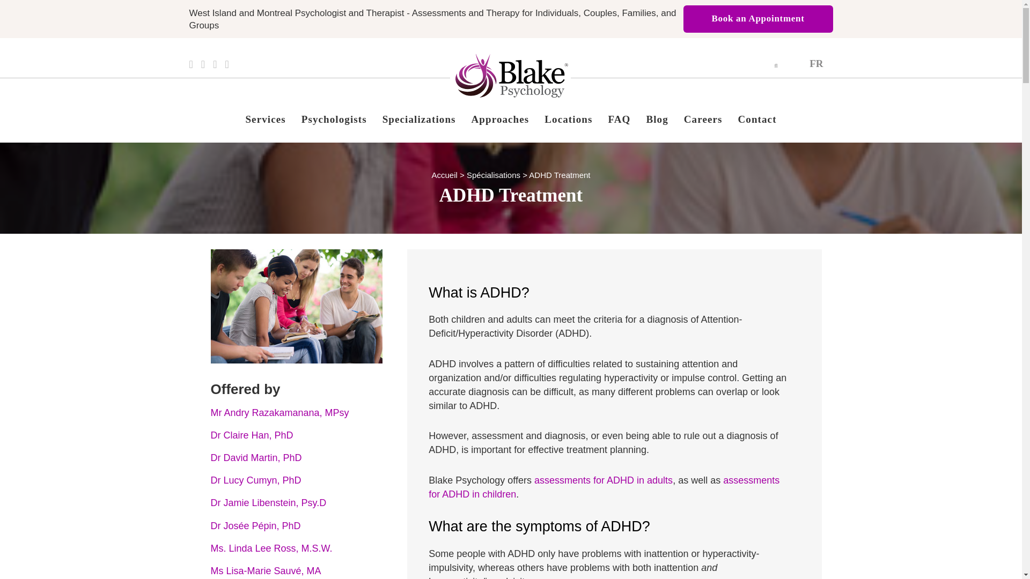 The height and width of the screenshot is (579, 1030). I want to click on Blog, so click(657, 119).